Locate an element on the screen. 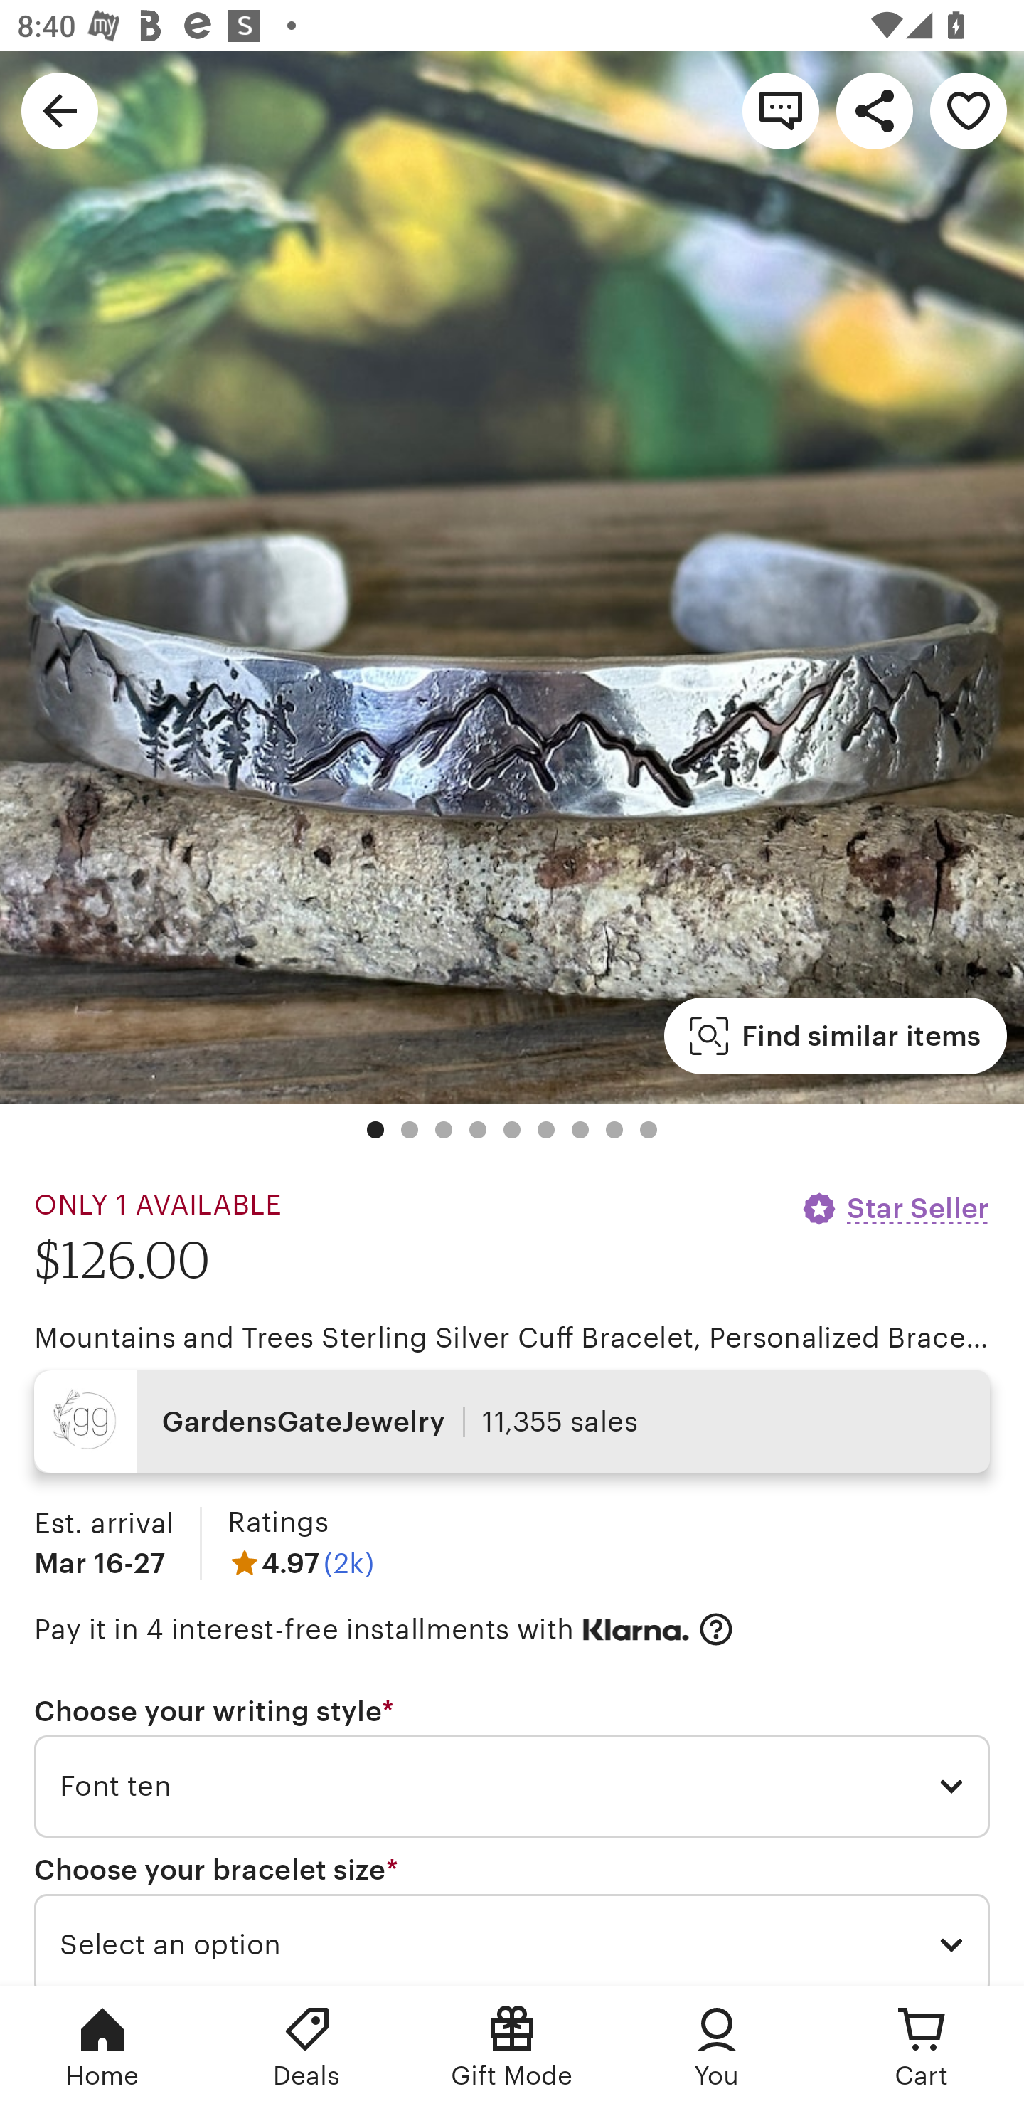  Contact shop is located at coordinates (781, 110).